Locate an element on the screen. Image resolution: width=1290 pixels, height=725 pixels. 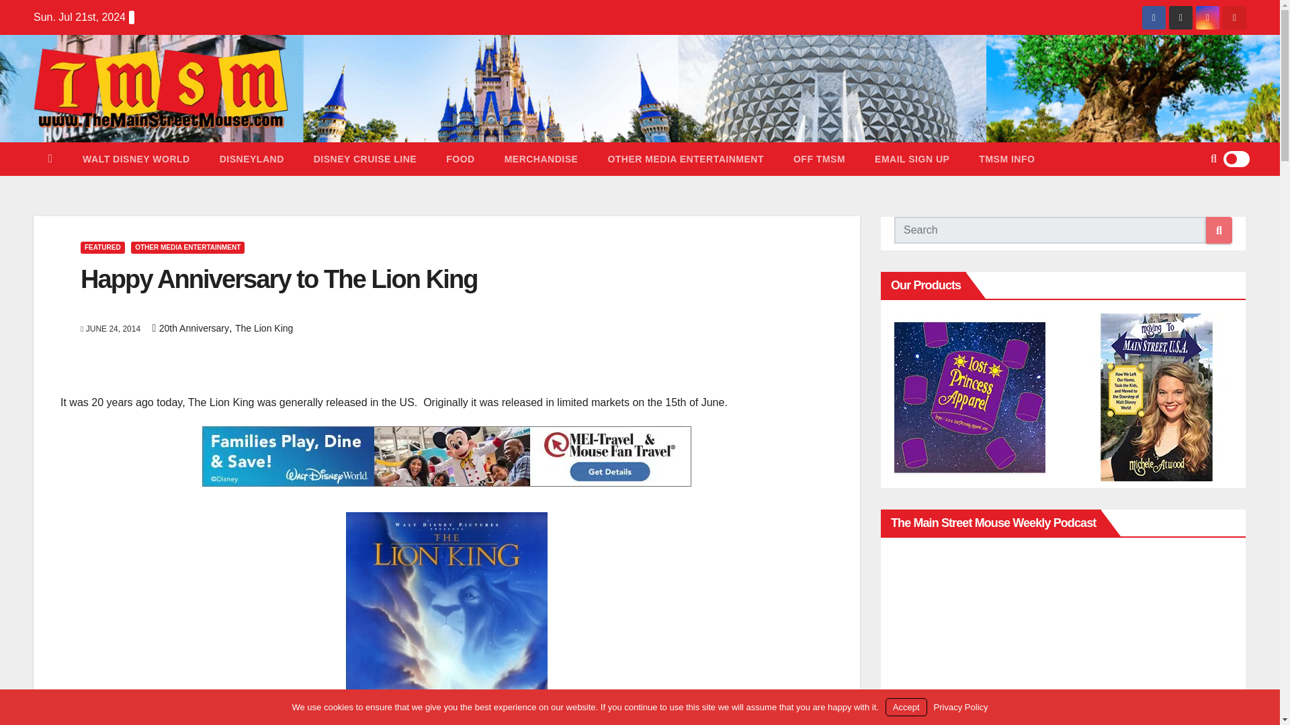
Food is located at coordinates (460, 158).